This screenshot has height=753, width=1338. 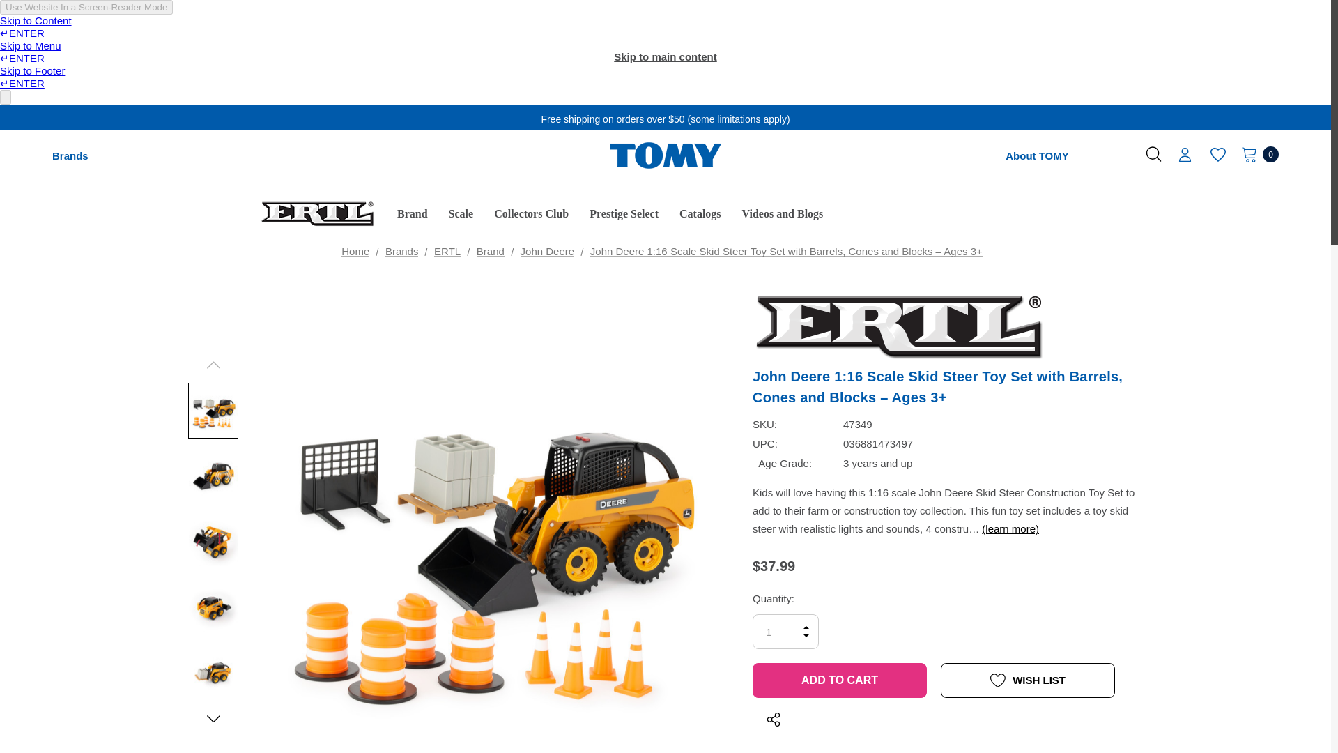 What do you see at coordinates (665, 156) in the screenshot?
I see `TOMY` at bounding box center [665, 156].